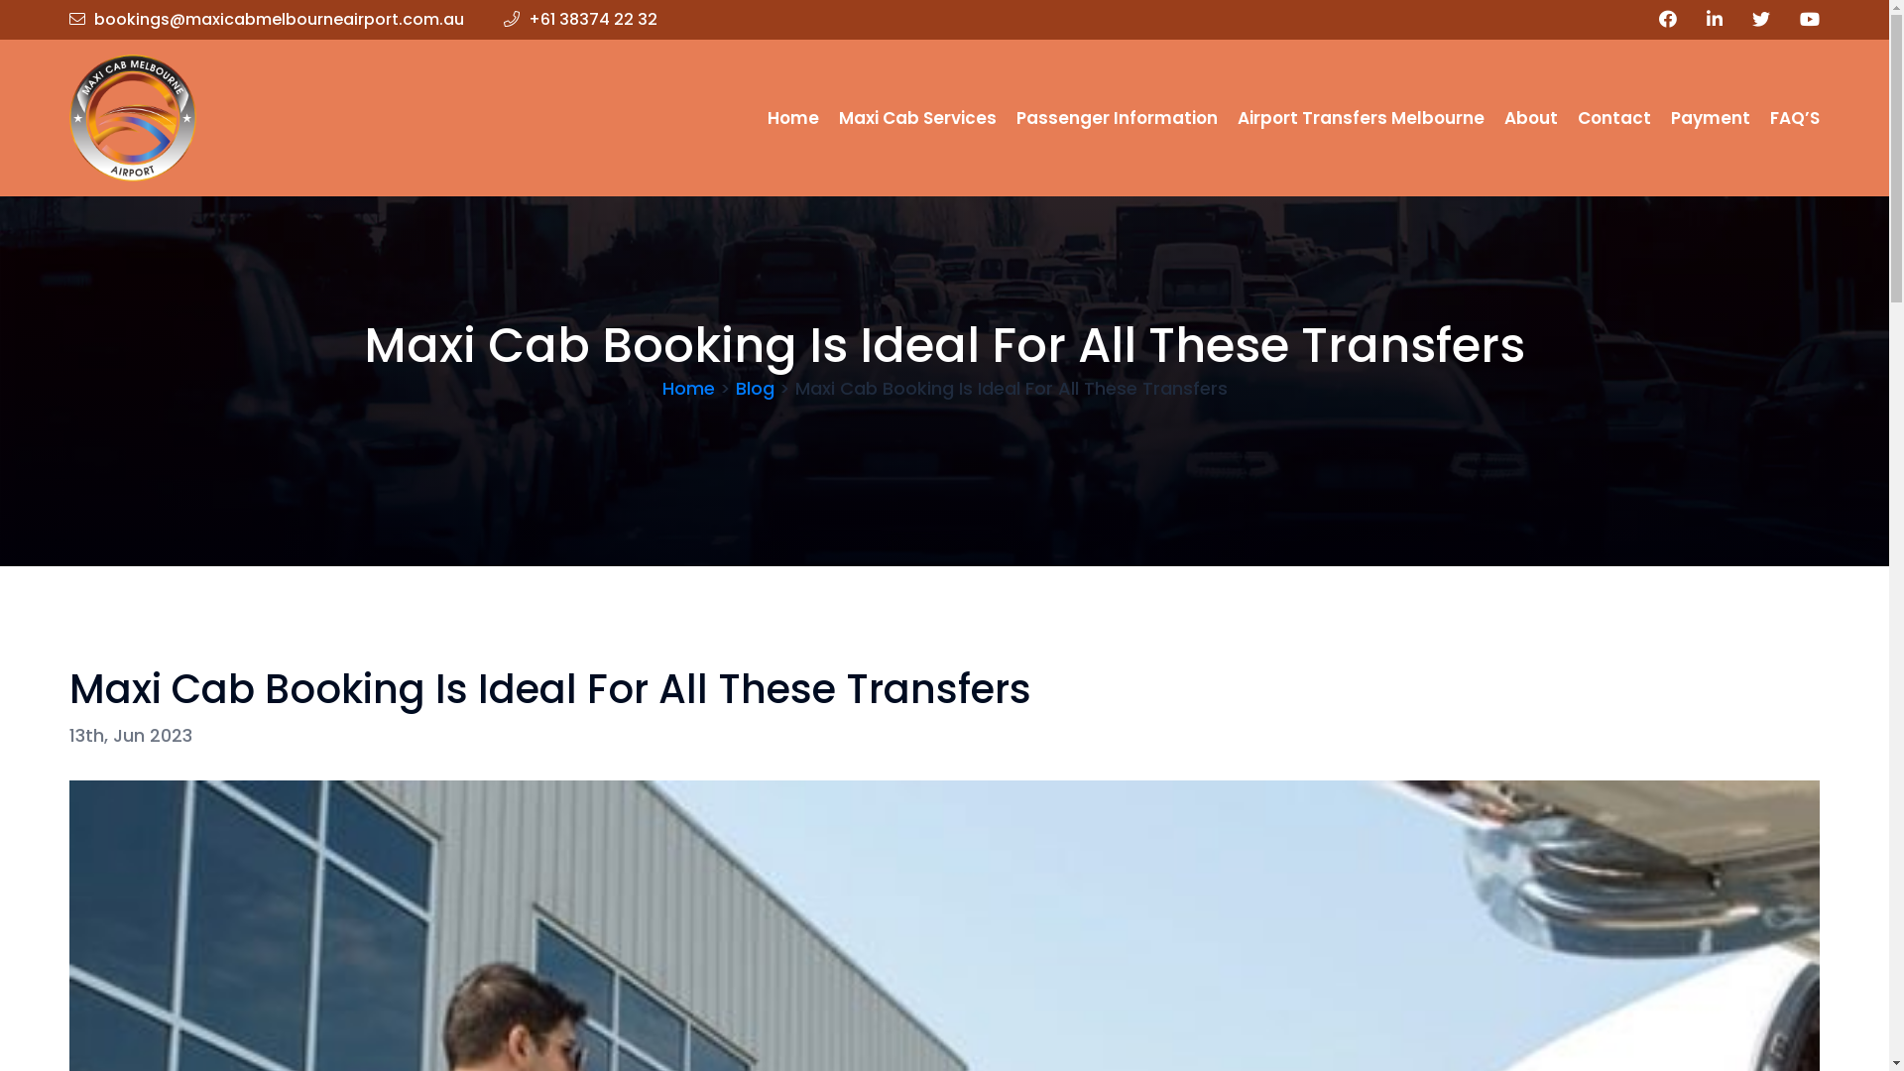  I want to click on Payment, so click(1711, 119).